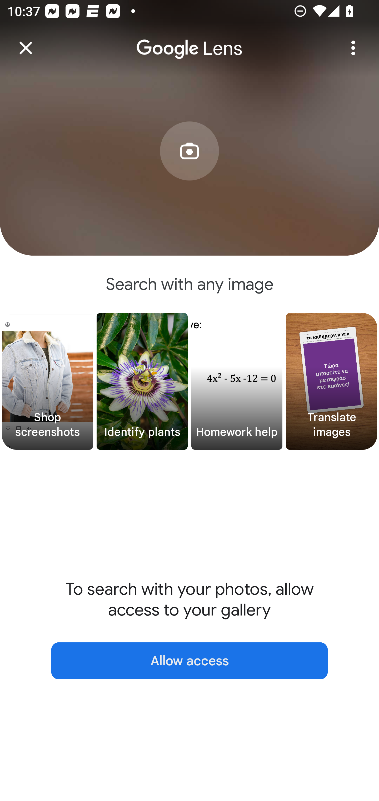 The height and width of the screenshot is (801, 379). What do you see at coordinates (189, 167) in the screenshot?
I see `Search with your camera` at bounding box center [189, 167].